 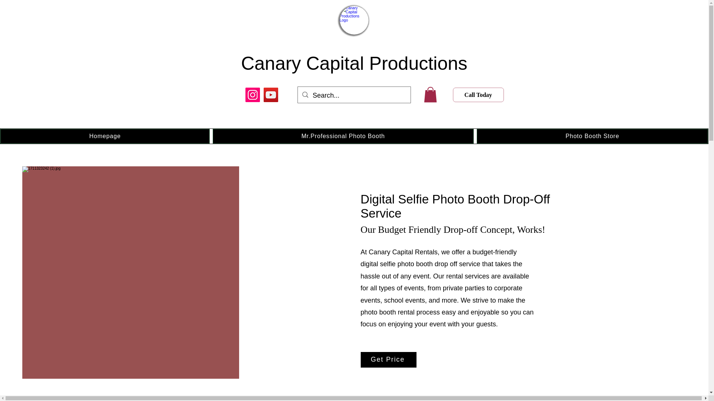 What do you see at coordinates (592, 136) in the screenshot?
I see `Photo Booth Store` at bounding box center [592, 136].